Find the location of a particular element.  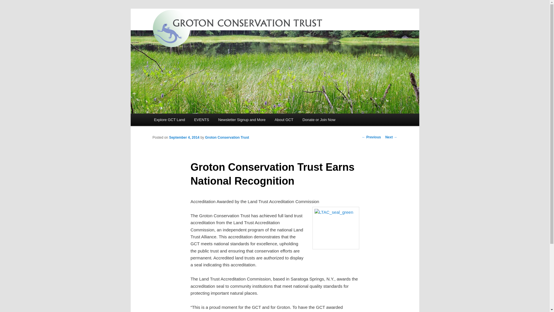

EVENTS is located at coordinates (201, 120).